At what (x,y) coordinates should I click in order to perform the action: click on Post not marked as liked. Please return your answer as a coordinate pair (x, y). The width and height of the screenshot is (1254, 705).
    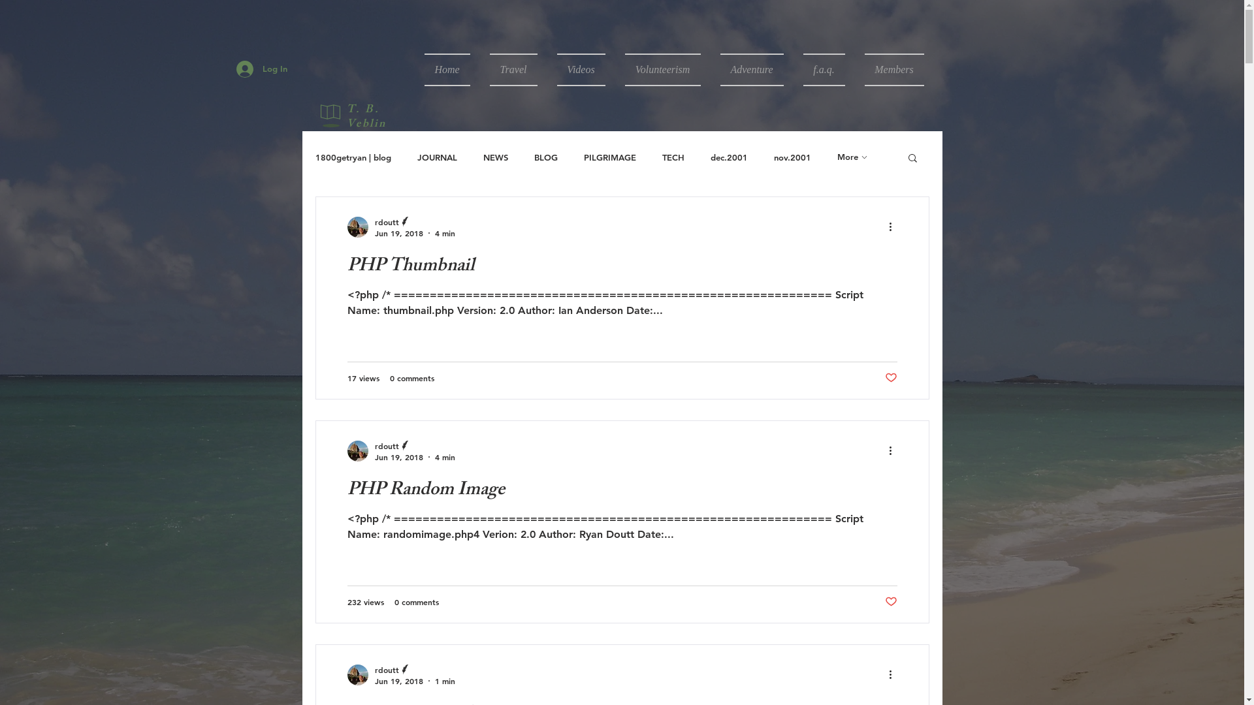
    Looking at the image, I should click on (891, 378).